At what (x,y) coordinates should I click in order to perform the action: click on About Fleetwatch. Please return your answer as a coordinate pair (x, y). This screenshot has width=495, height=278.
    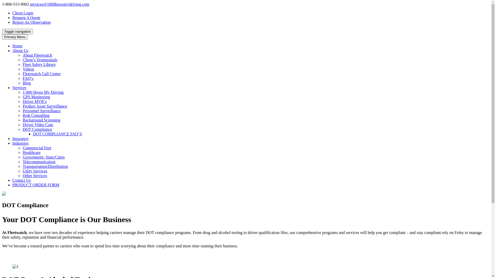
    Looking at the image, I should click on (37, 55).